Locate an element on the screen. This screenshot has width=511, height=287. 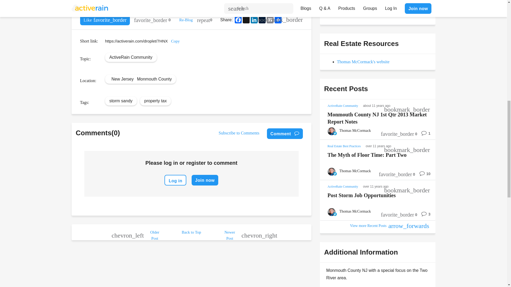
X is located at coordinates (246, 20).